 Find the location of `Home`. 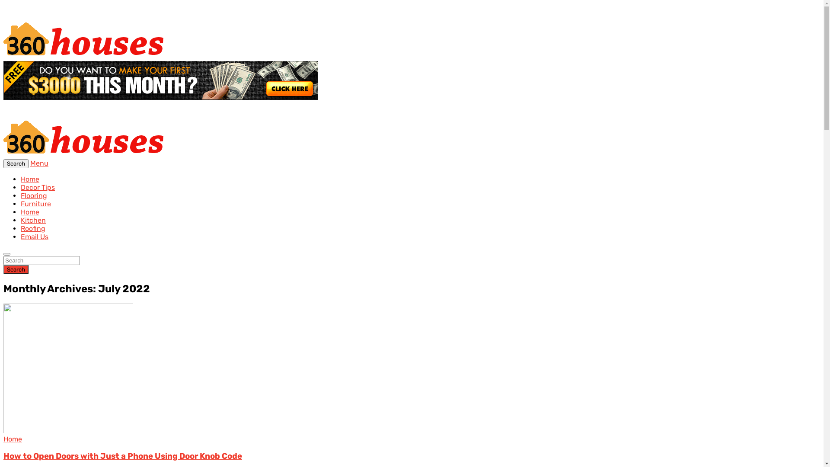

Home is located at coordinates (13, 439).